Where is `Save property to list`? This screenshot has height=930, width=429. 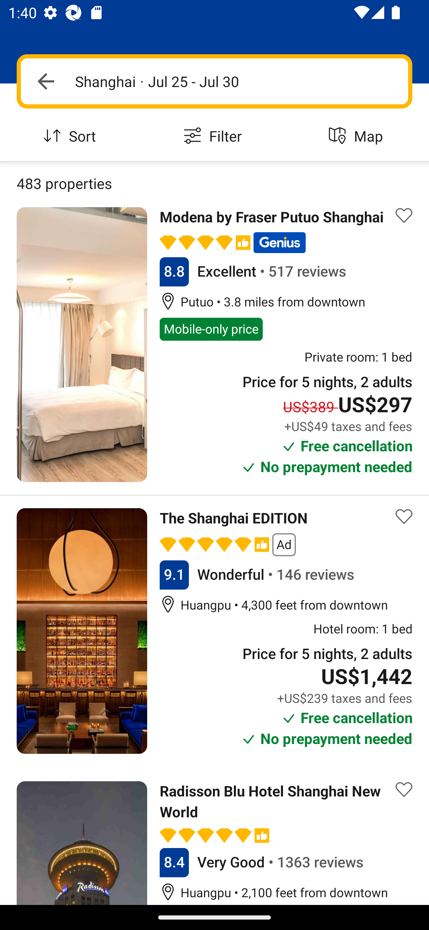
Save property to list is located at coordinates (404, 789).